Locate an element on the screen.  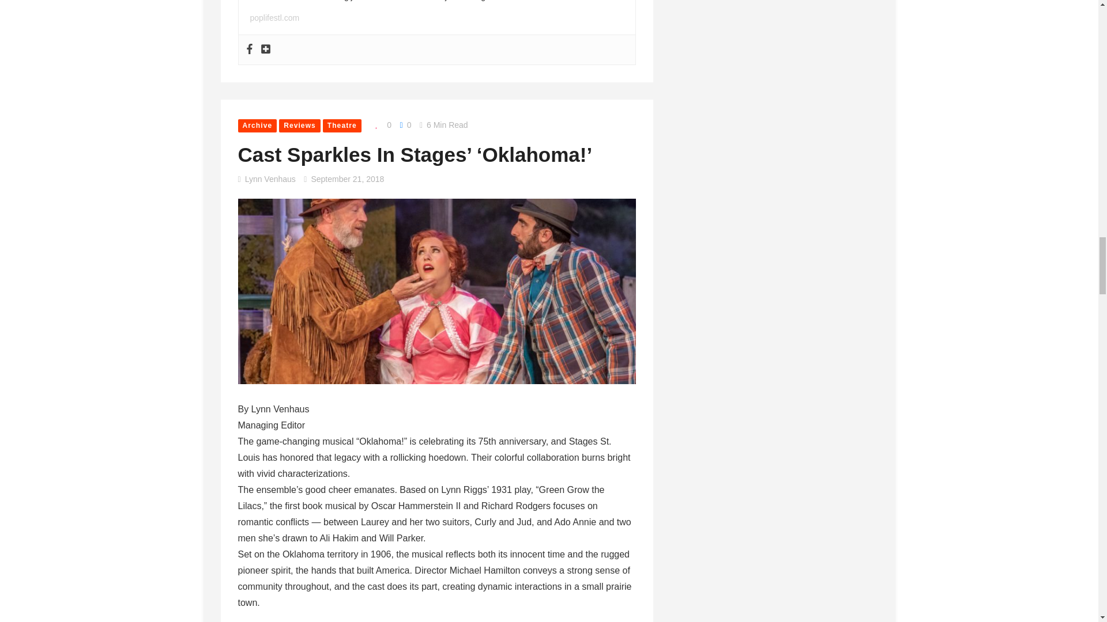
Like this is located at coordinates (381, 125).